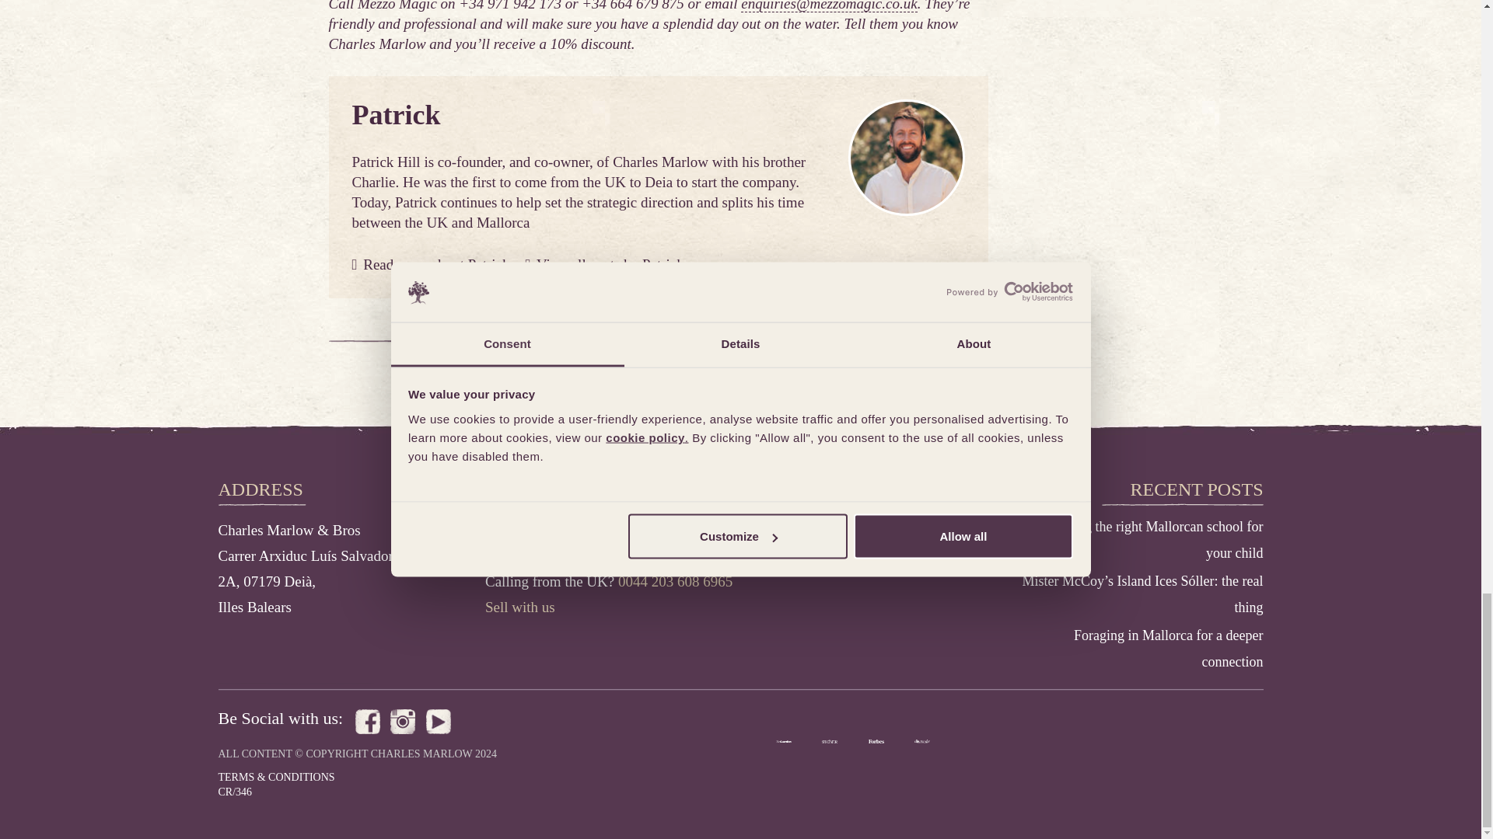 This screenshot has width=1493, height=839. What do you see at coordinates (1156, 540) in the screenshot?
I see `Finding the right Mallorcan school for your child` at bounding box center [1156, 540].